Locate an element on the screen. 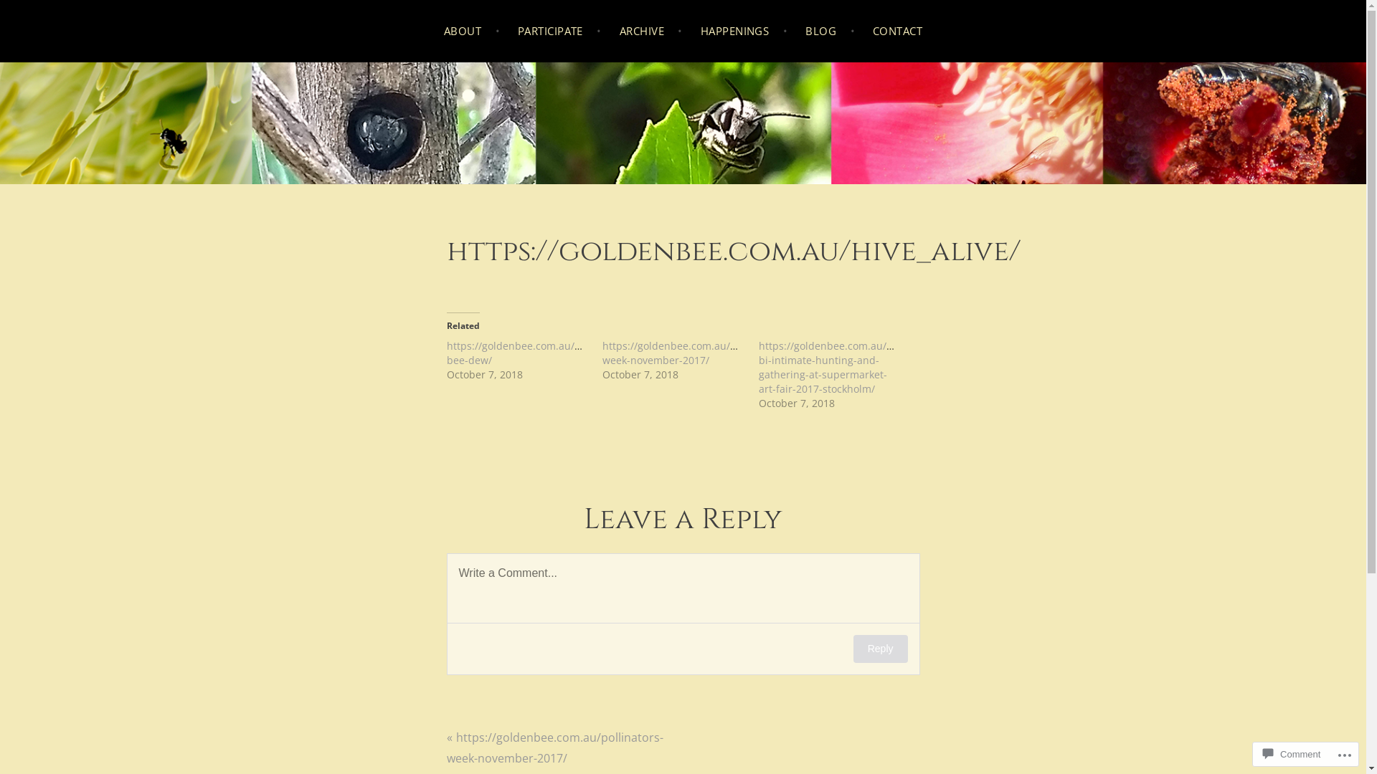 This screenshot has height=774, width=1377. https://goldenbee.com.au/golden-bee-dew/ is located at coordinates (528, 353).